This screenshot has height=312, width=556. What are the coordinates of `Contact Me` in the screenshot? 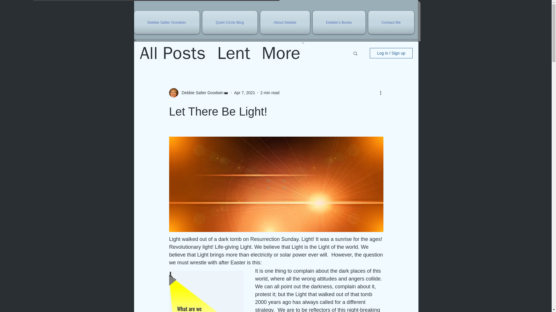 It's located at (390, 22).